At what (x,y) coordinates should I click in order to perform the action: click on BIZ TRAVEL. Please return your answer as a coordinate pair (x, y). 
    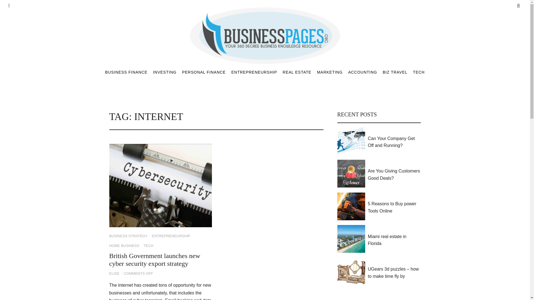
    Looking at the image, I should click on (395, 72).